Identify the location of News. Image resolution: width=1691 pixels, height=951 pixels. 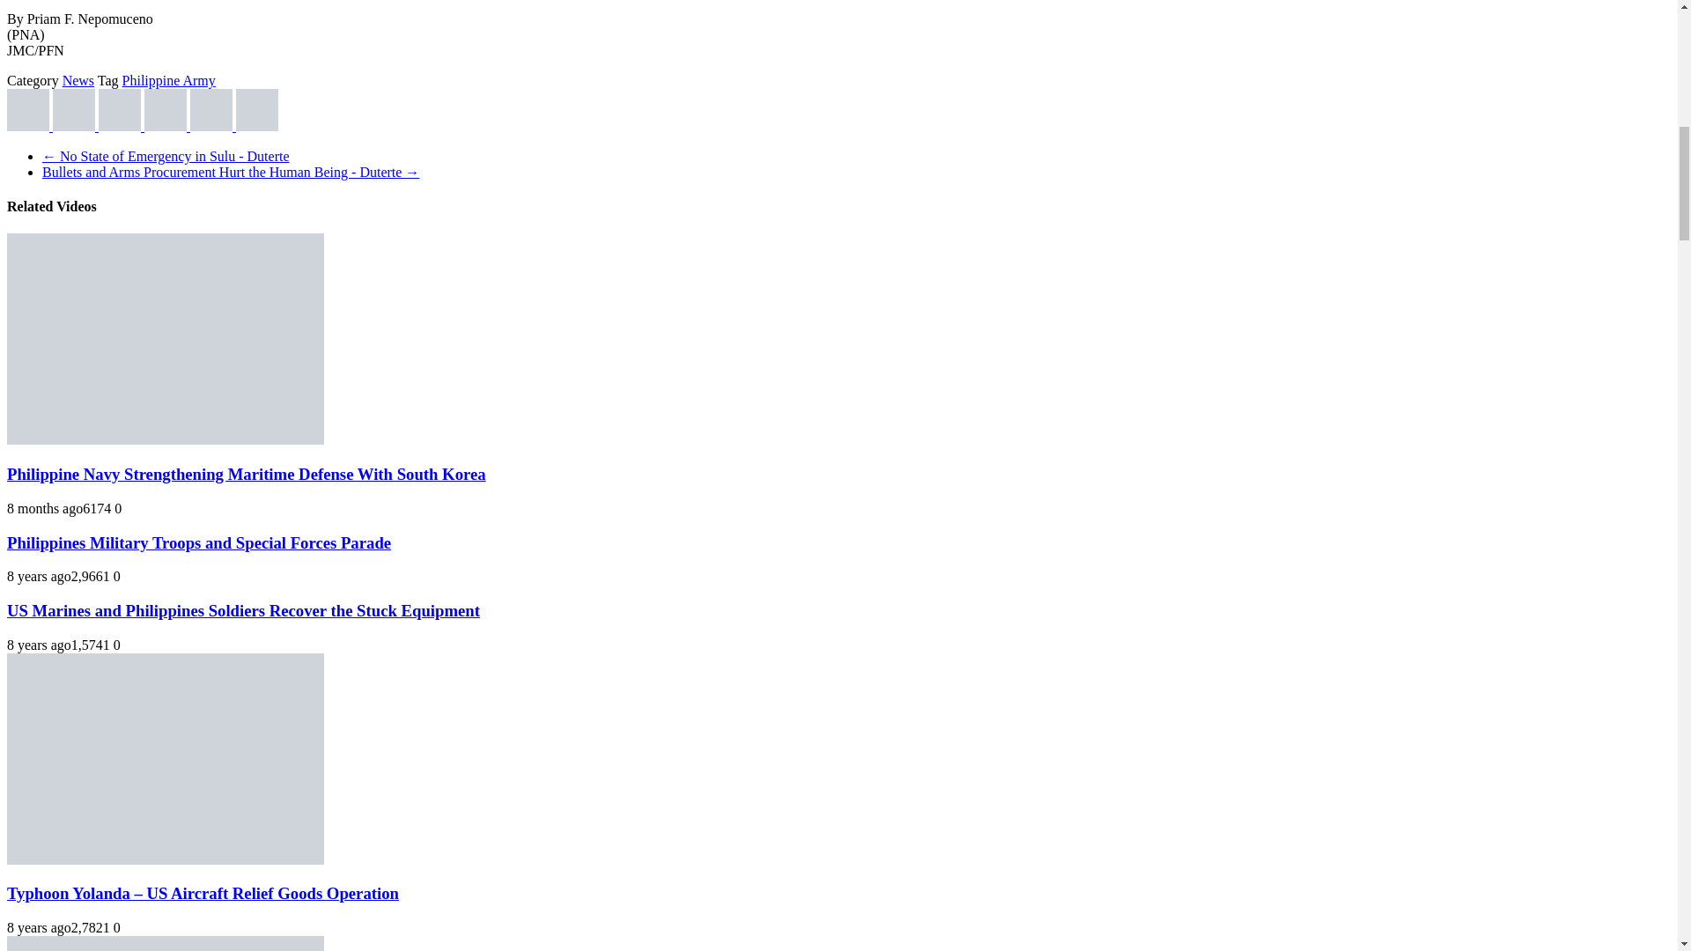
(78, 81).